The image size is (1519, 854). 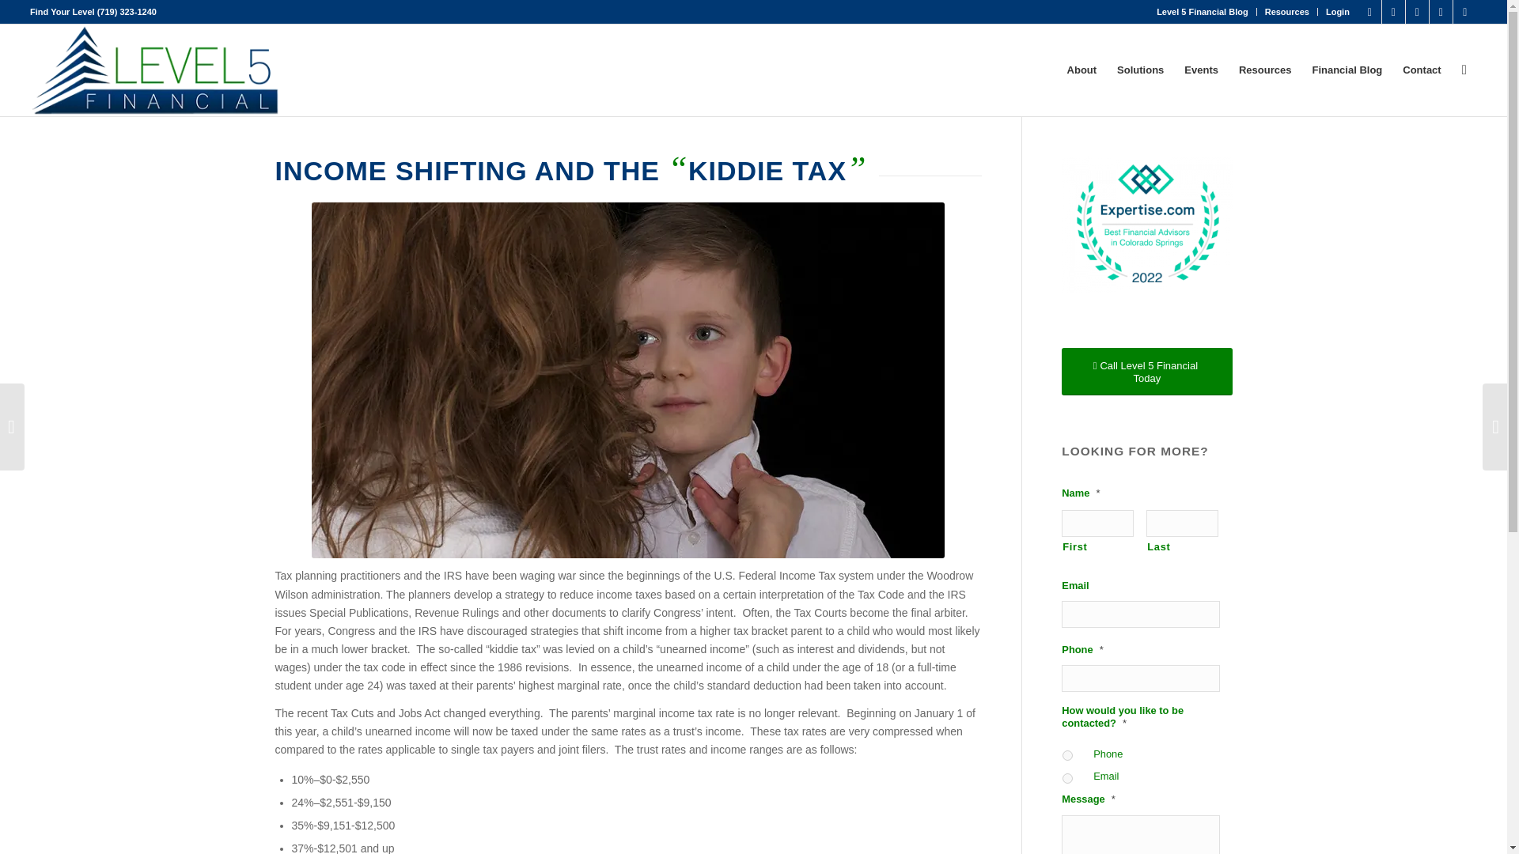 What do you see at coordinates (1066, 756) in the screenshot?
I see `Phone` at bounding box center [1066, 756].